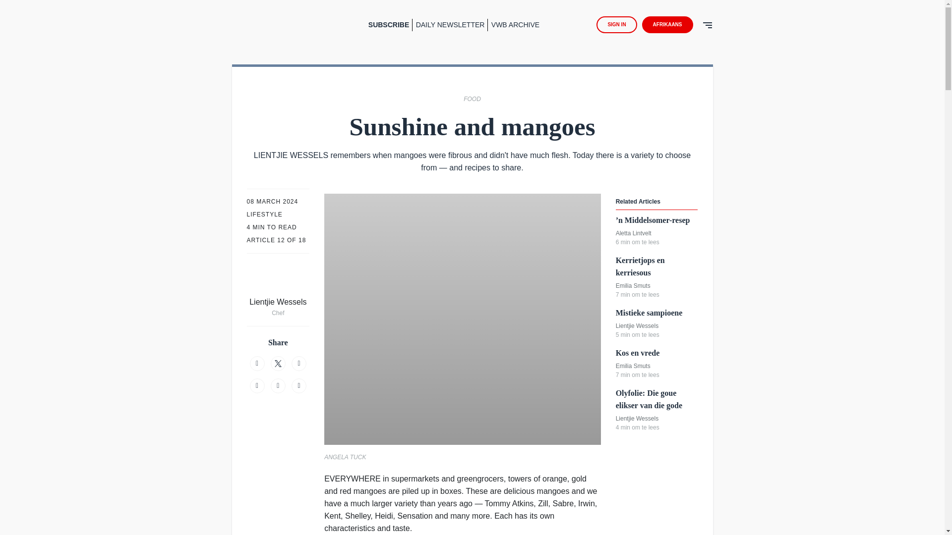  I want to click on AFRIKAANS, so click(669, 25).